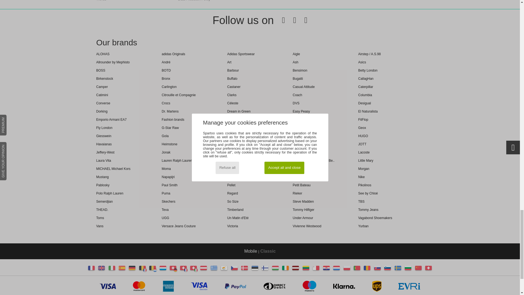 This screenshot has width=524, height=295. Describe the element at coordinates (102, 268) in the screenshot. I see `United Kingdom` at that location.